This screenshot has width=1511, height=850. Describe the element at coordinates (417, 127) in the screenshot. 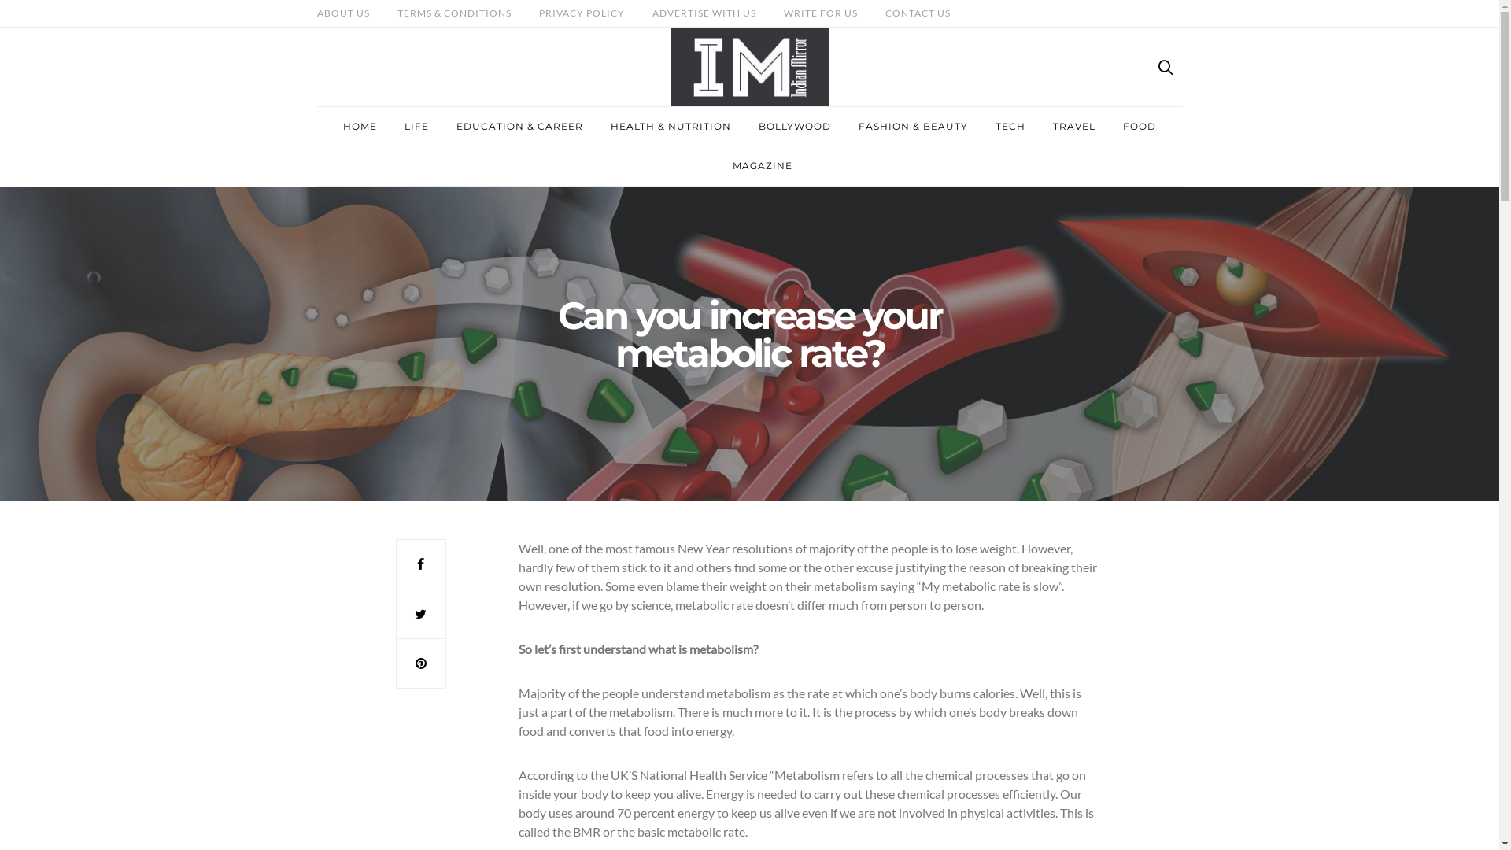

I see `LIFE` at that location.